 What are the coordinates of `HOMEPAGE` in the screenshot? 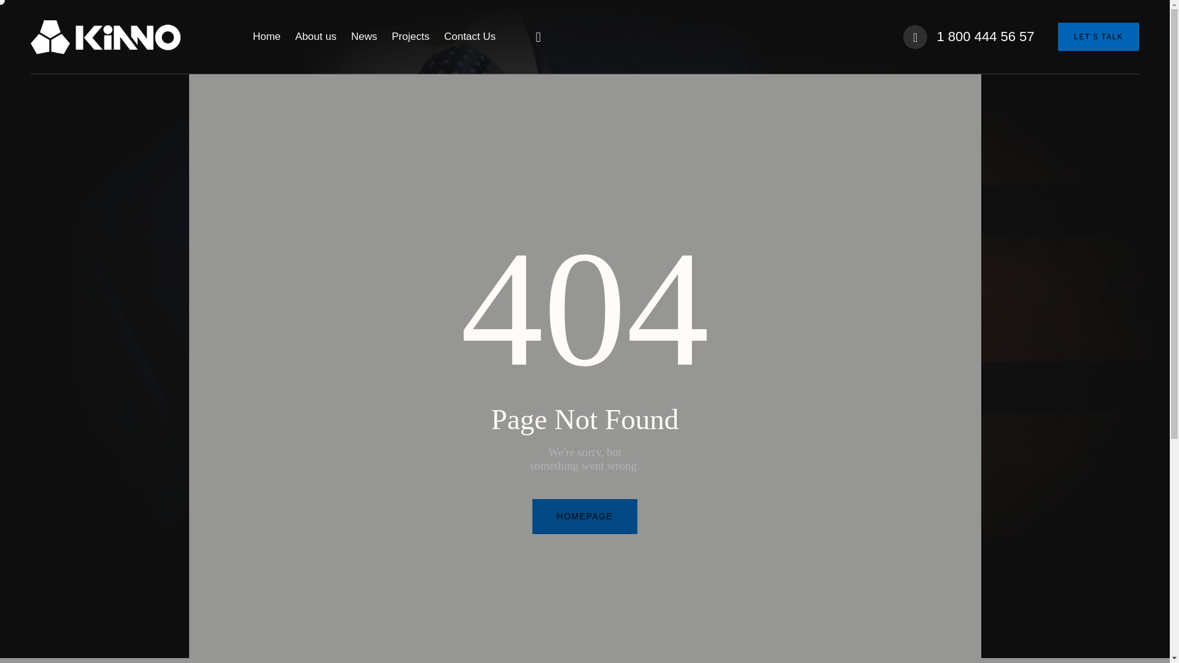 It's located at (585, 517).